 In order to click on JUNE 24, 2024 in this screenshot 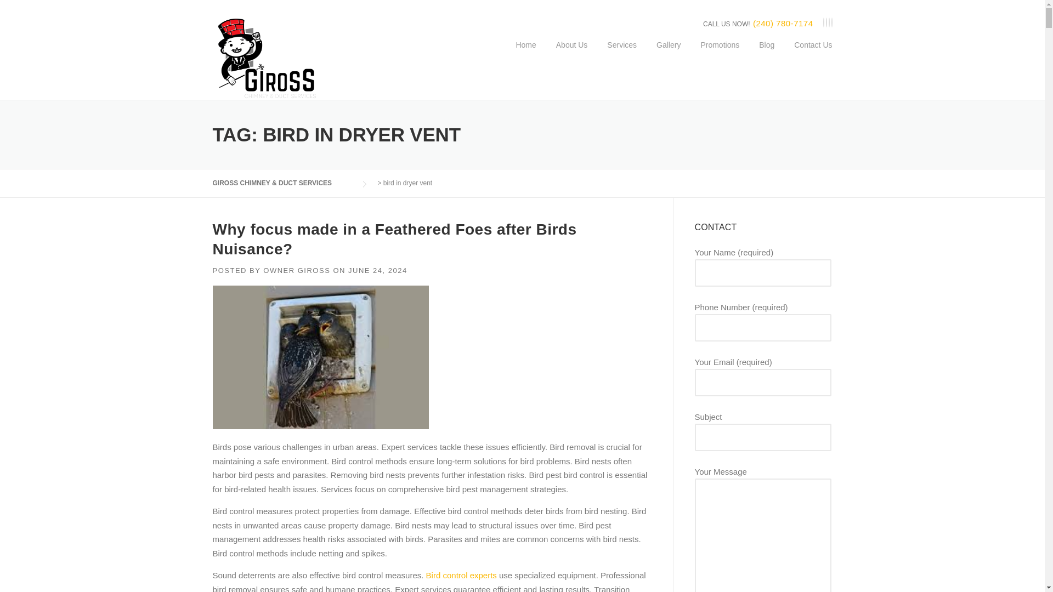, I will do `click(378, 271)`.